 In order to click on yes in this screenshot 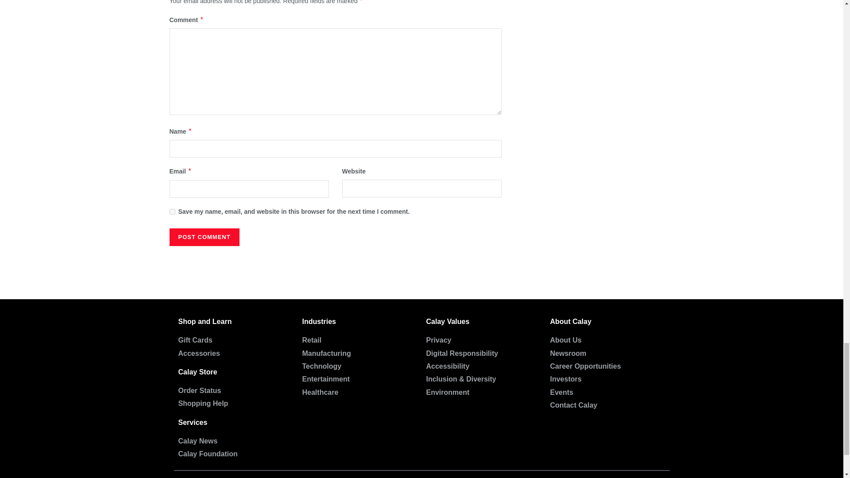, I will do `click(172, 212)`.